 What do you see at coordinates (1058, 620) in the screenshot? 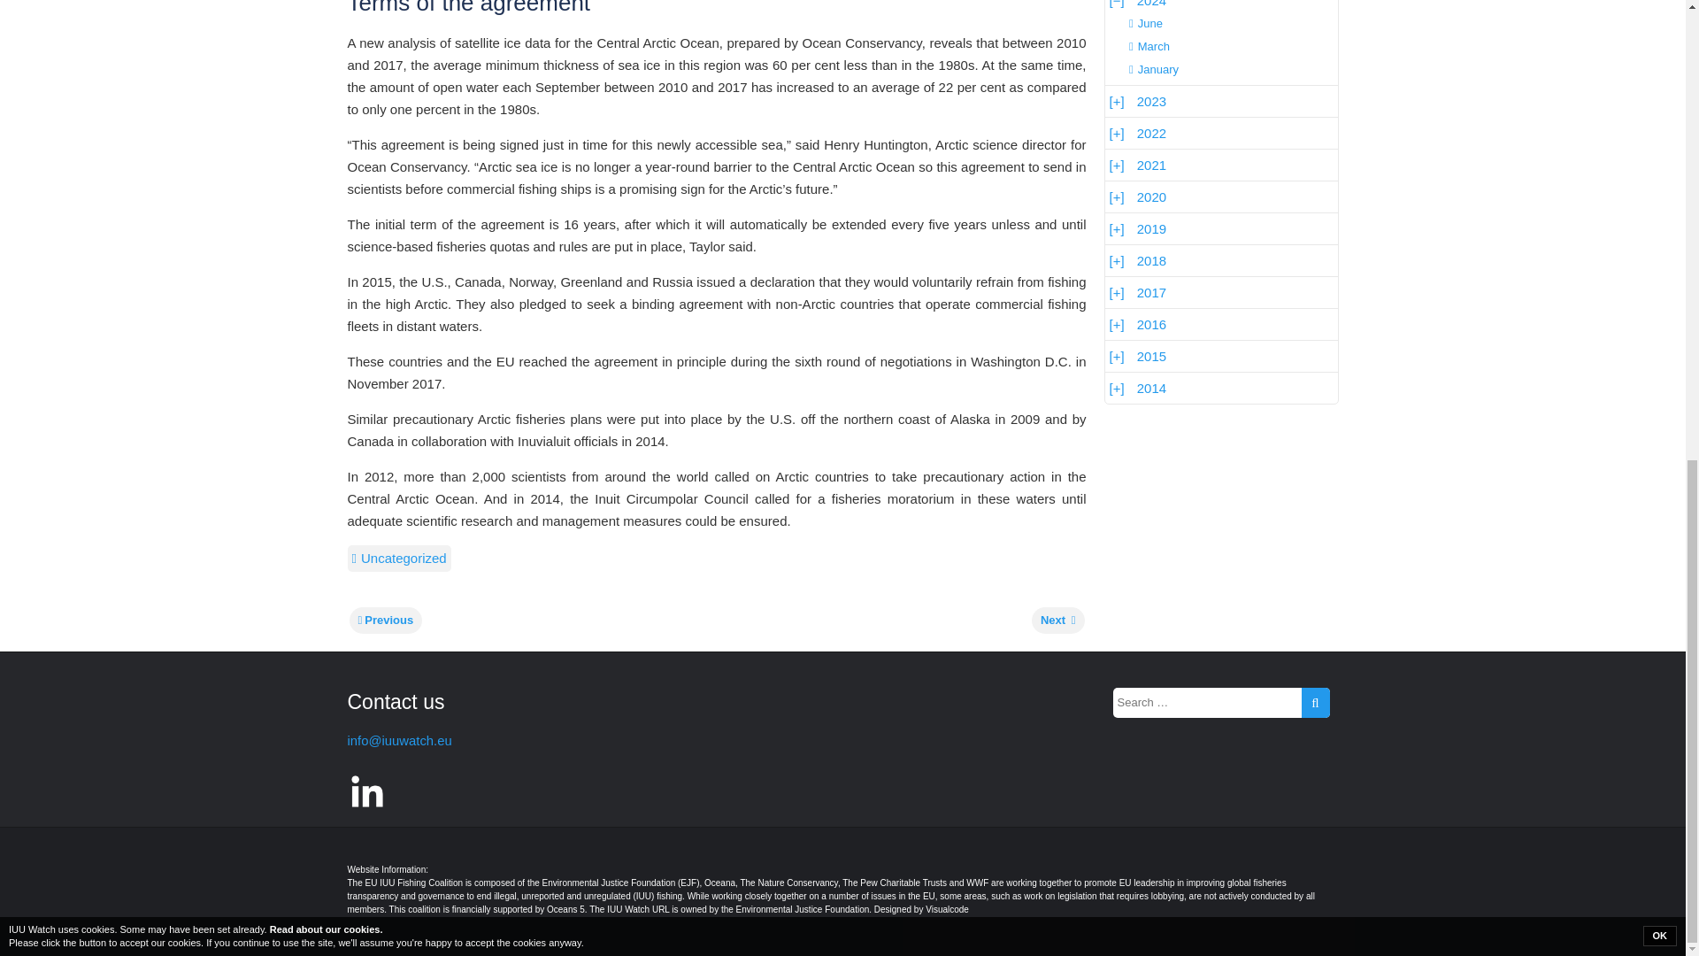
I see `Next` at bounding box center [1058, 620].